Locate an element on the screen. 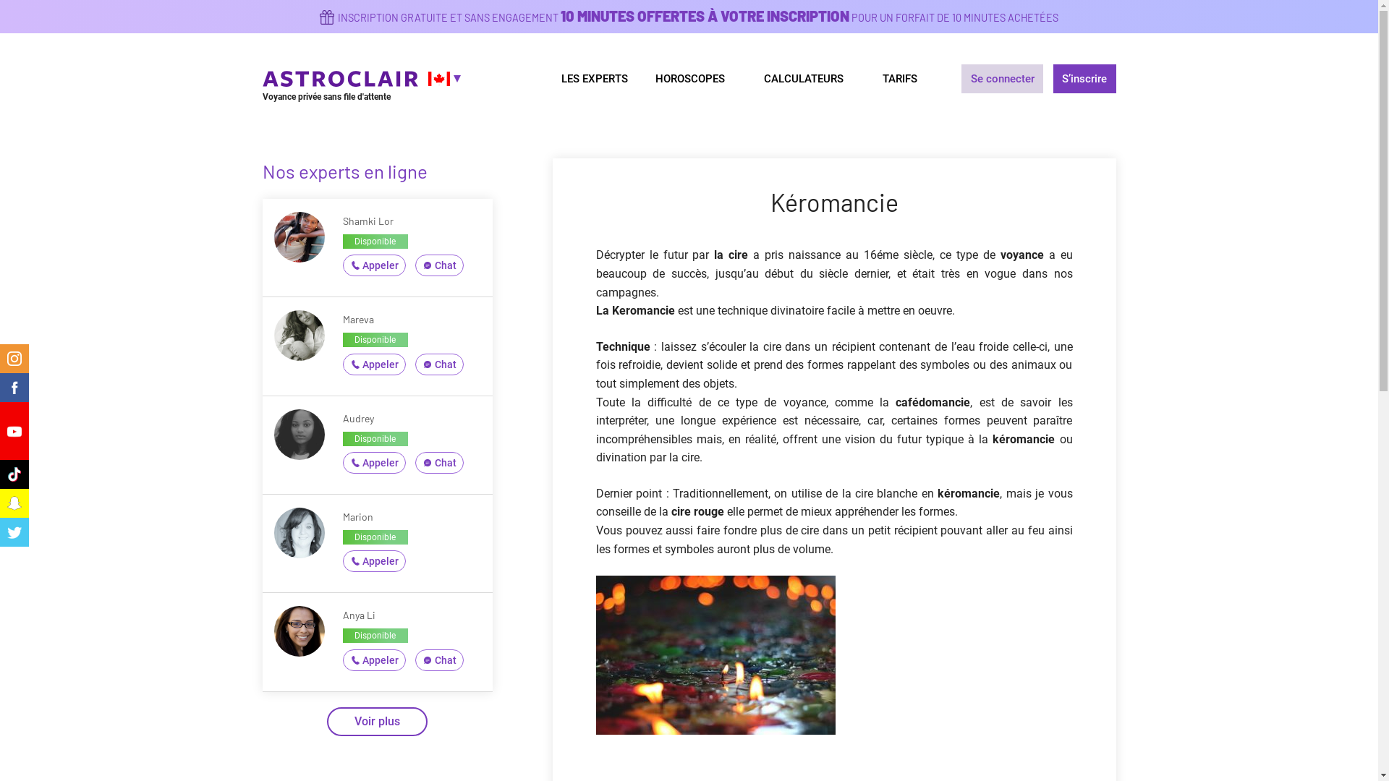  Marion is located at coordinates (358, 516).